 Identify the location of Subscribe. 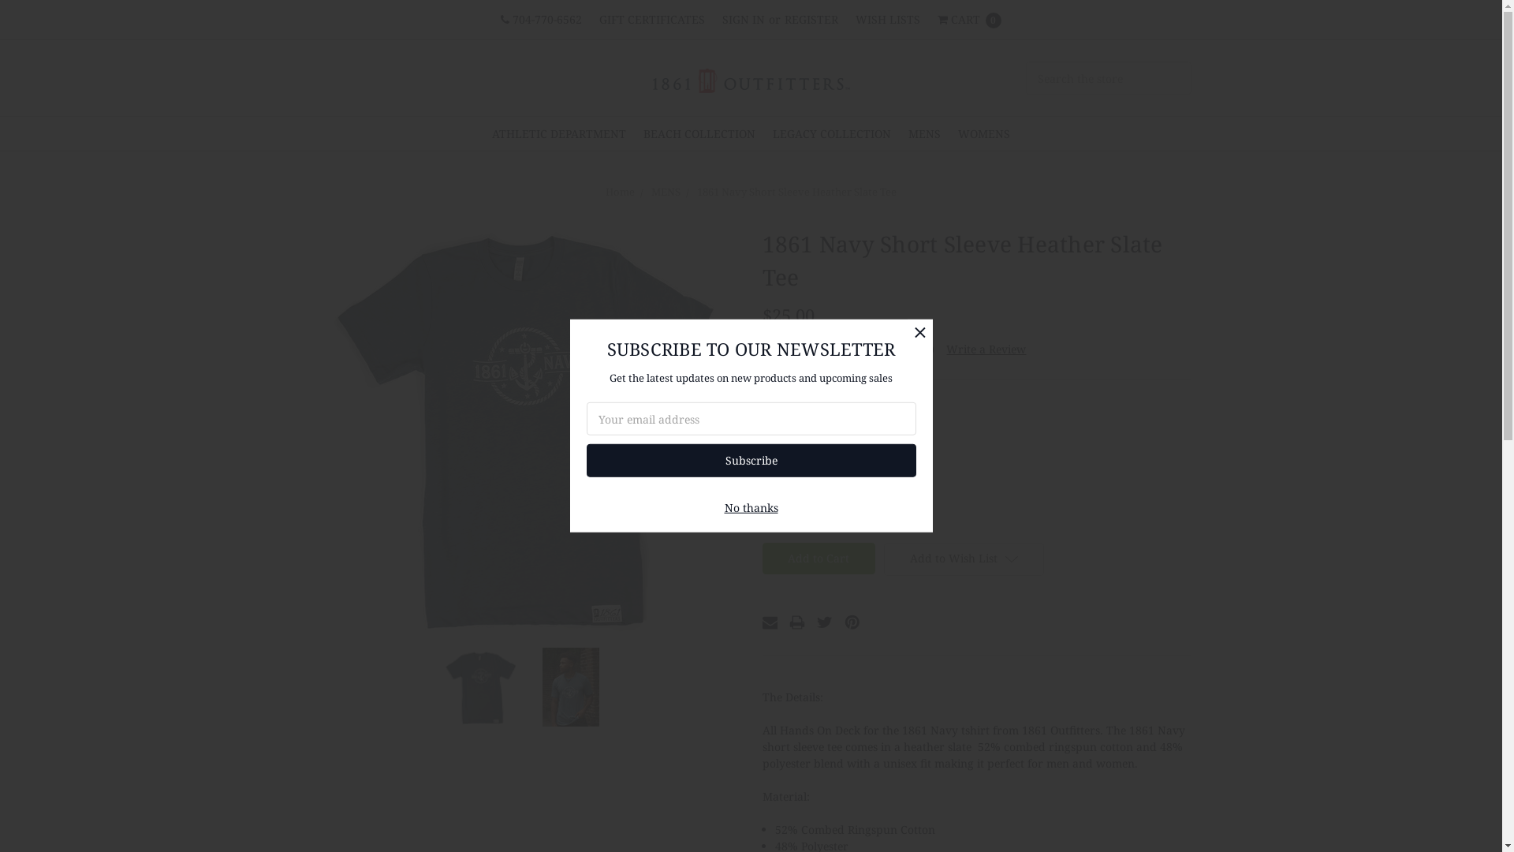
(751, 461).